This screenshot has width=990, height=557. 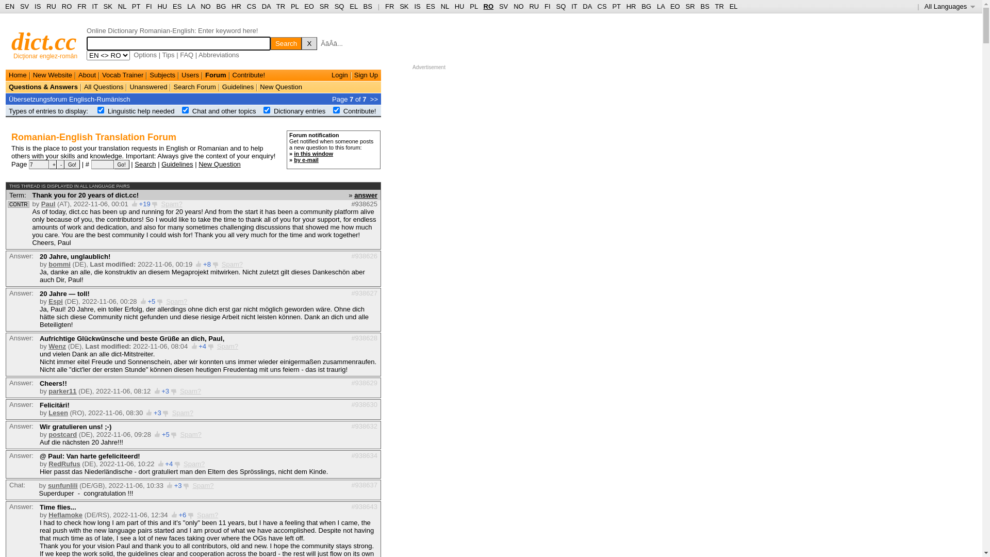 What do you see at coordinates (94, 137) in the screenshot?
I see `Romanian-English Translation Forum` at bounding box center [94, 137].